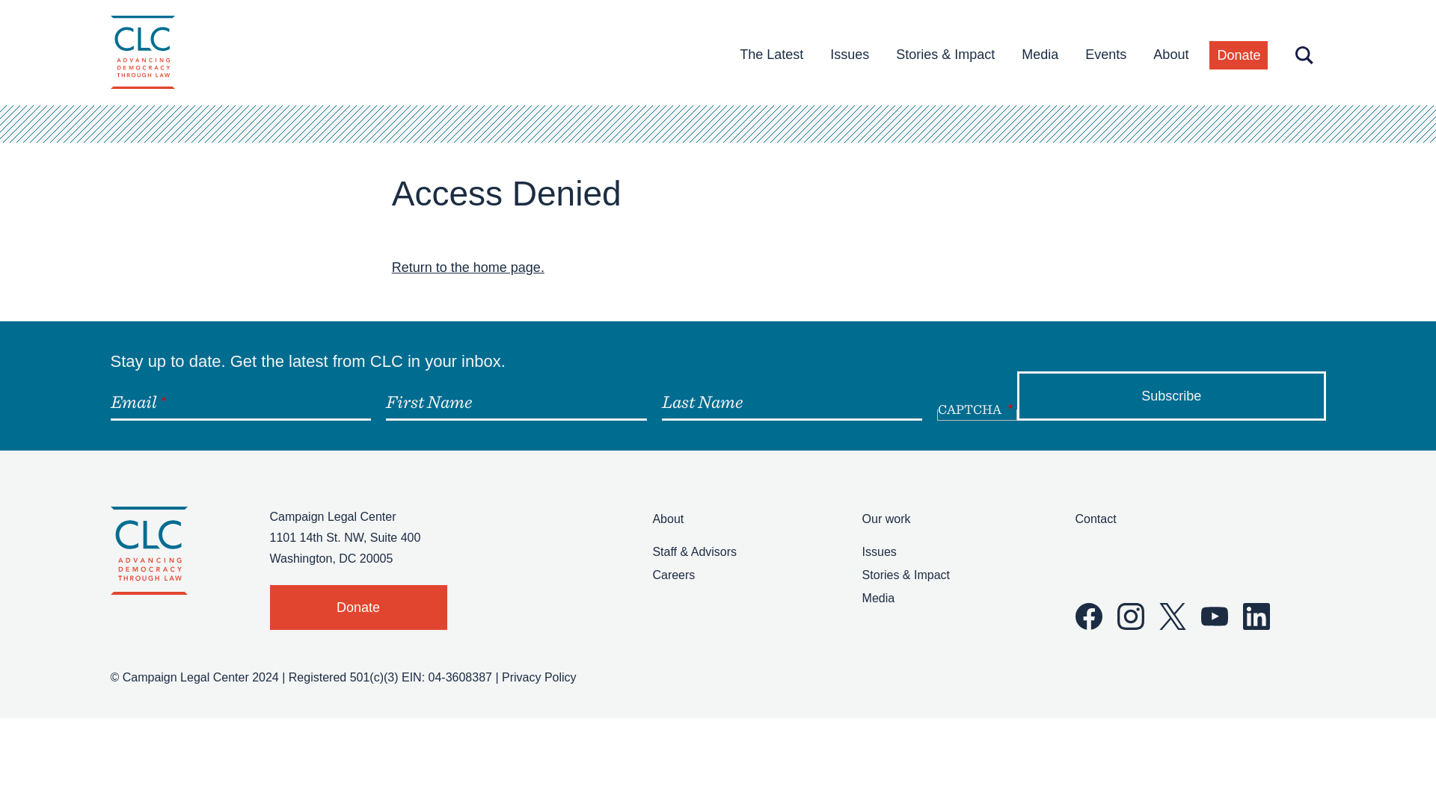  Describe the element at coordinates (673, 575) in the screenshot. I see `Careers` at that location.